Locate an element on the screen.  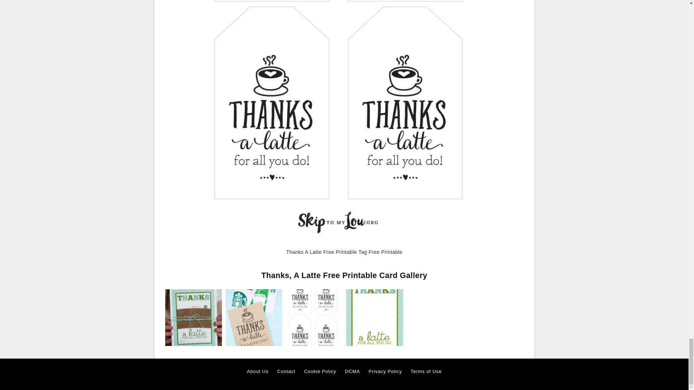
Privacy Policy is located at coordinates (385, 372).